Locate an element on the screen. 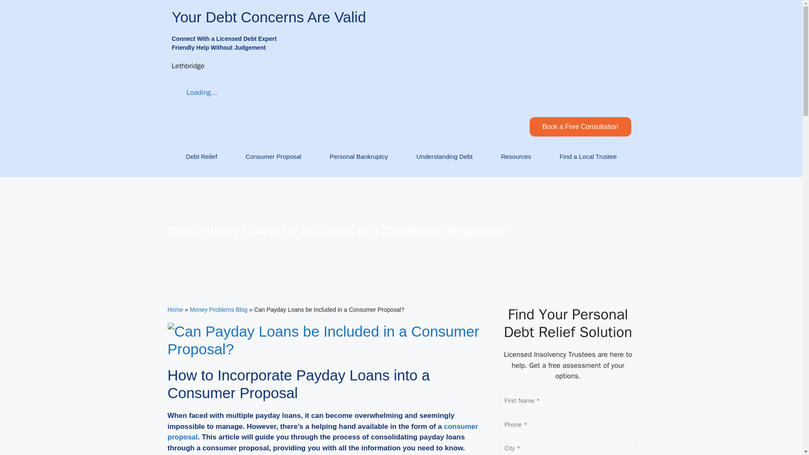 The width and height of the screenshot is (809, 455). Find a Local Trustee is located at coordinates (588, 157).